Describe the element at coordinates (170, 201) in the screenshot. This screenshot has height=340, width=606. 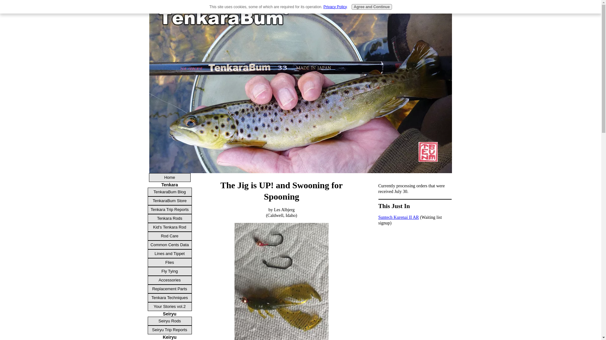
I see `TenkaraBum Store` at that location.